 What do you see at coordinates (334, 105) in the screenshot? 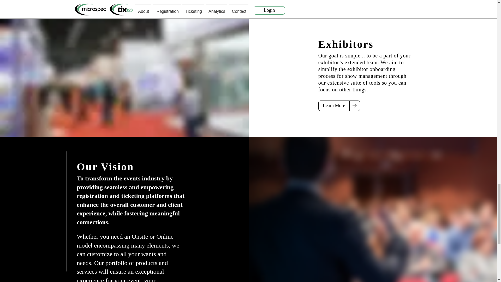
I see `Learn More` at bounding box center [334, 105].